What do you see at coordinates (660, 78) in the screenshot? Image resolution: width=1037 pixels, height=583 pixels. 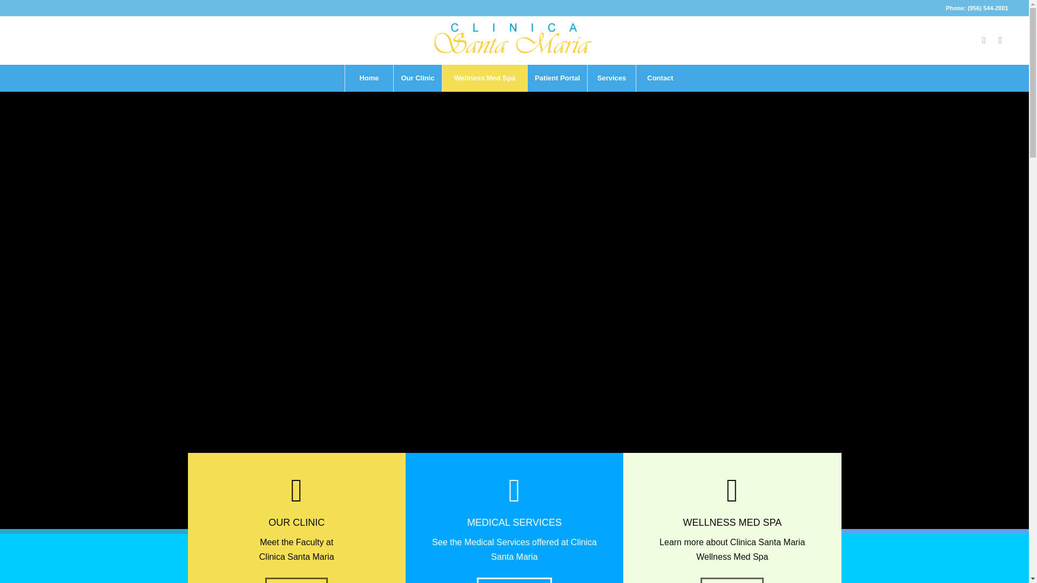 I see `Contact` at bounding box center [660, 78].